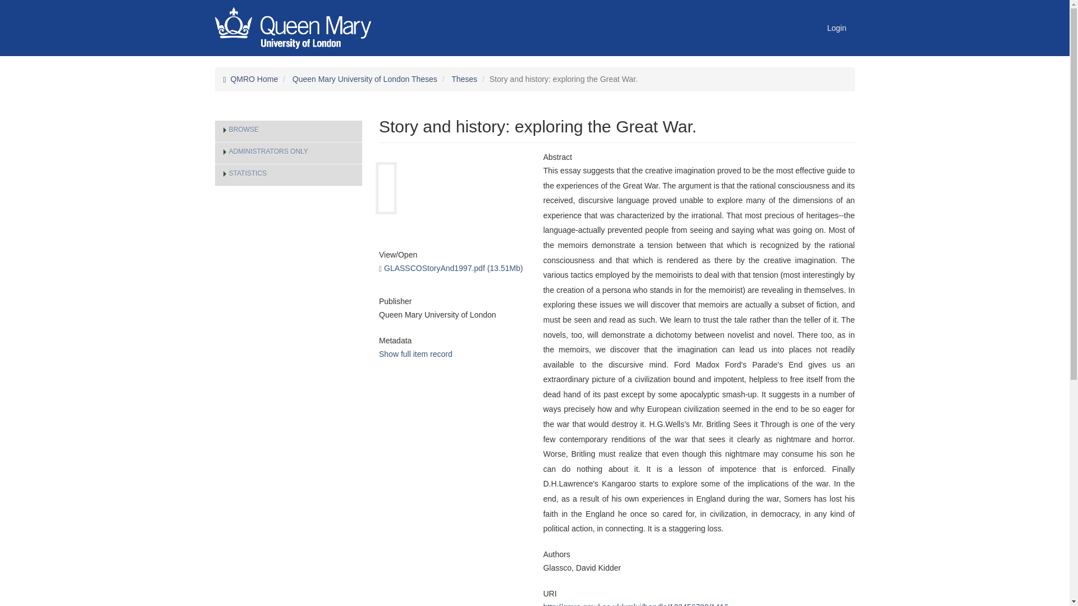 The height and width of the screenshot is (606, 1078). What do you see at coordinates (254, 79) in the screenshot?
I see `QMRO Home` at bounding box center [254, 79].